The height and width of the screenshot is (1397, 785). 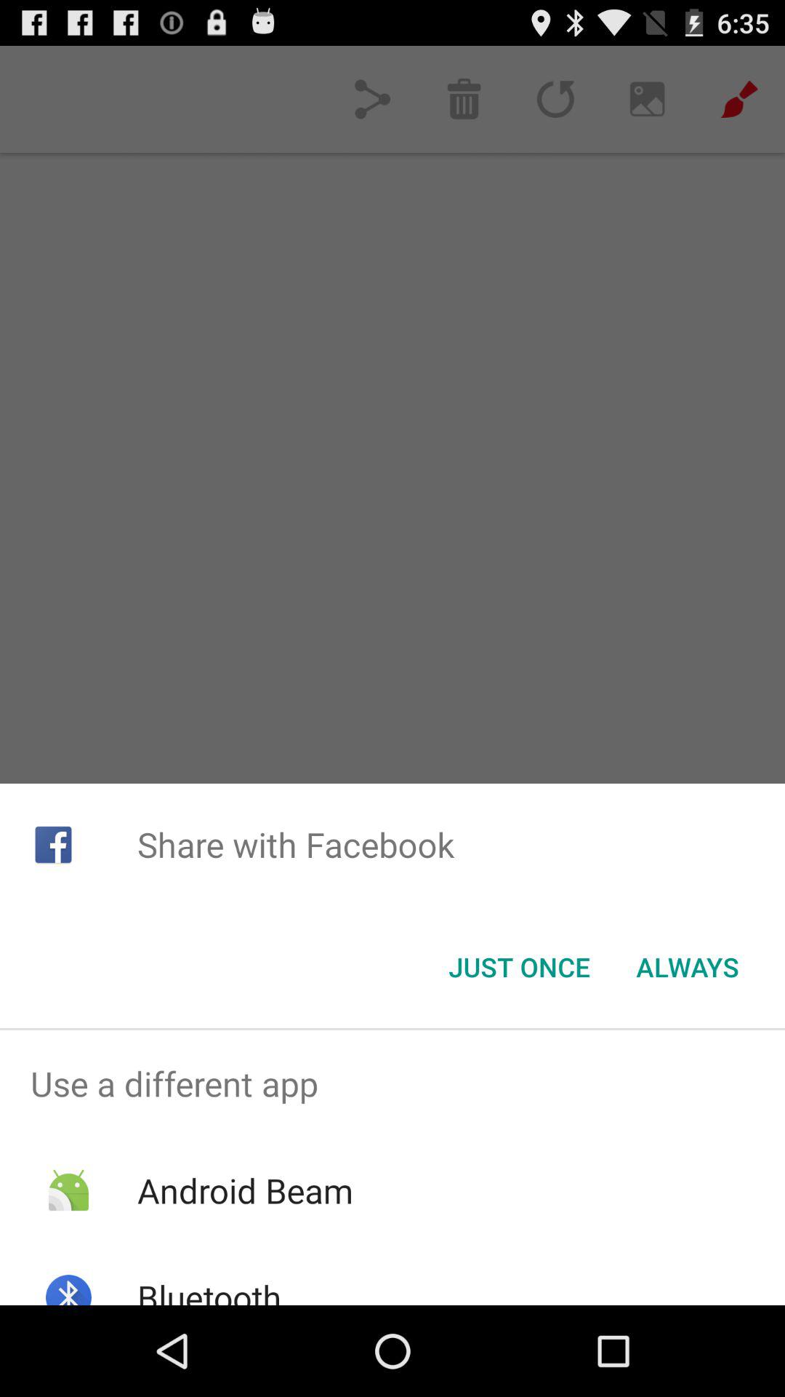 I want to click on select use a different icon, so click(x=392, y=1083).